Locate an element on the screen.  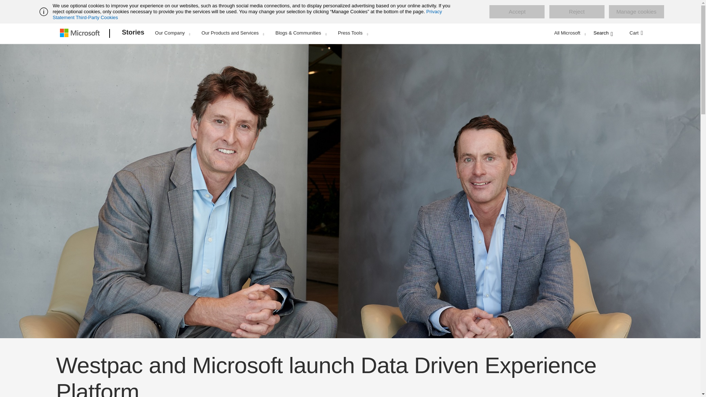
Accept is located at coordinates (517, 12).